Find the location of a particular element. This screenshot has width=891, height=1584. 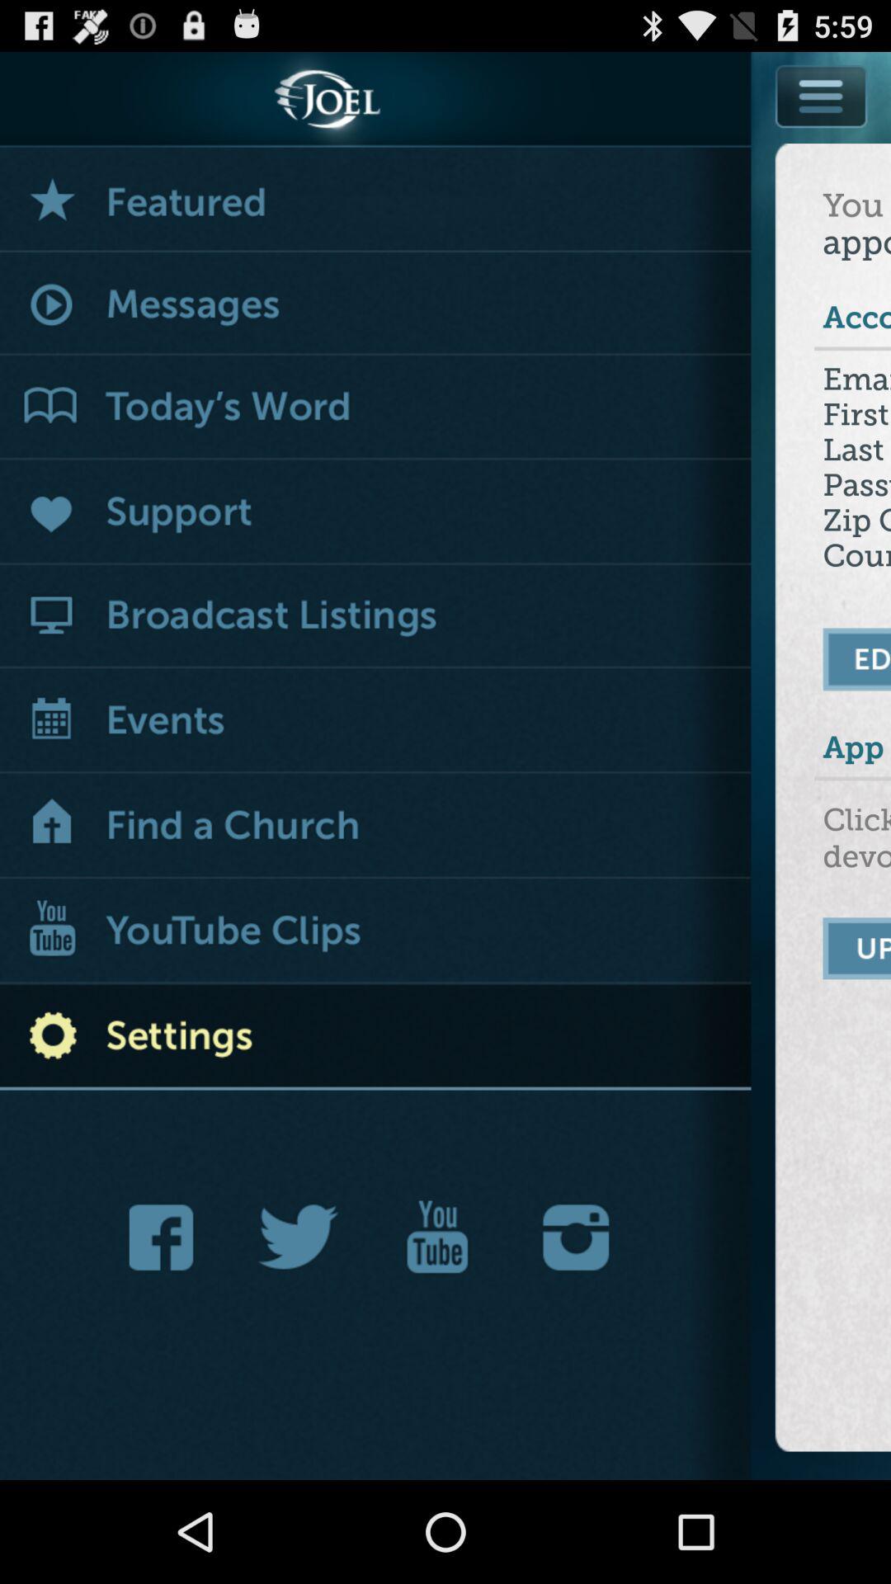

view events is located at coordinates (376, 722).